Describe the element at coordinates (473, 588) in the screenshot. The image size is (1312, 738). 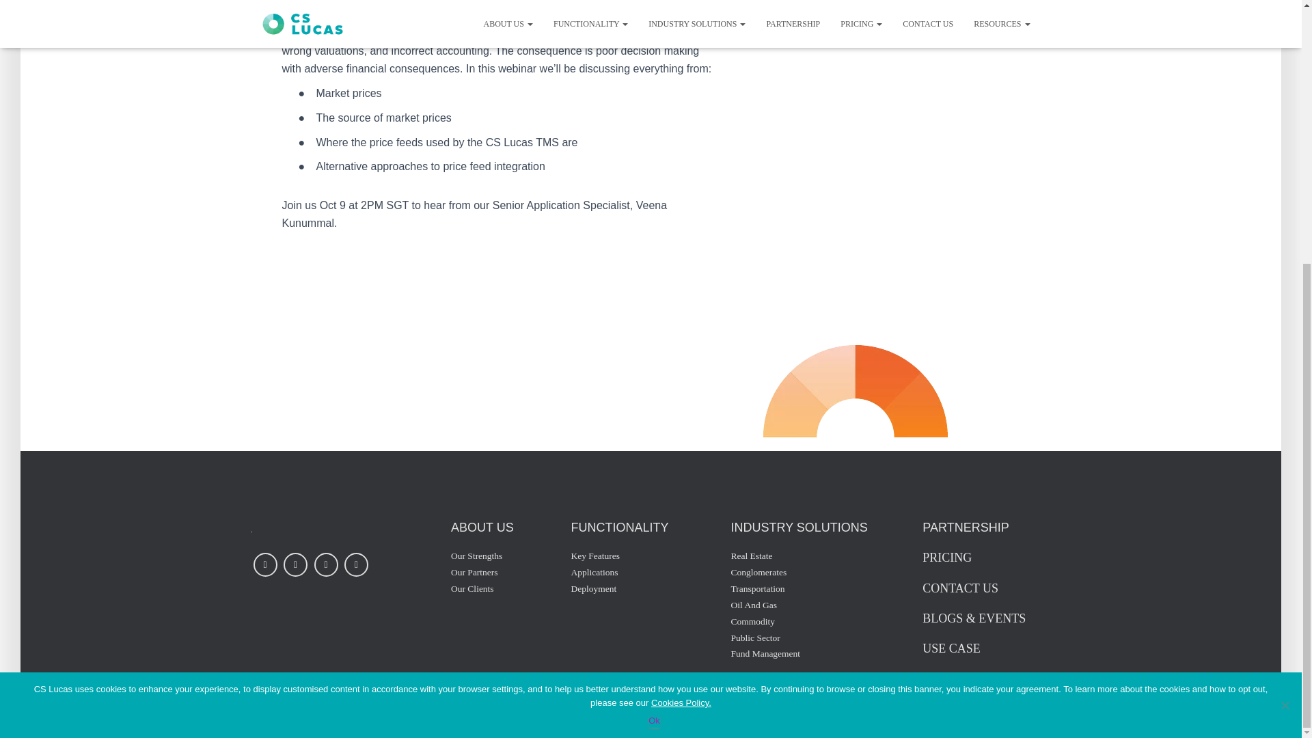
I see `Our Clients` at that location.